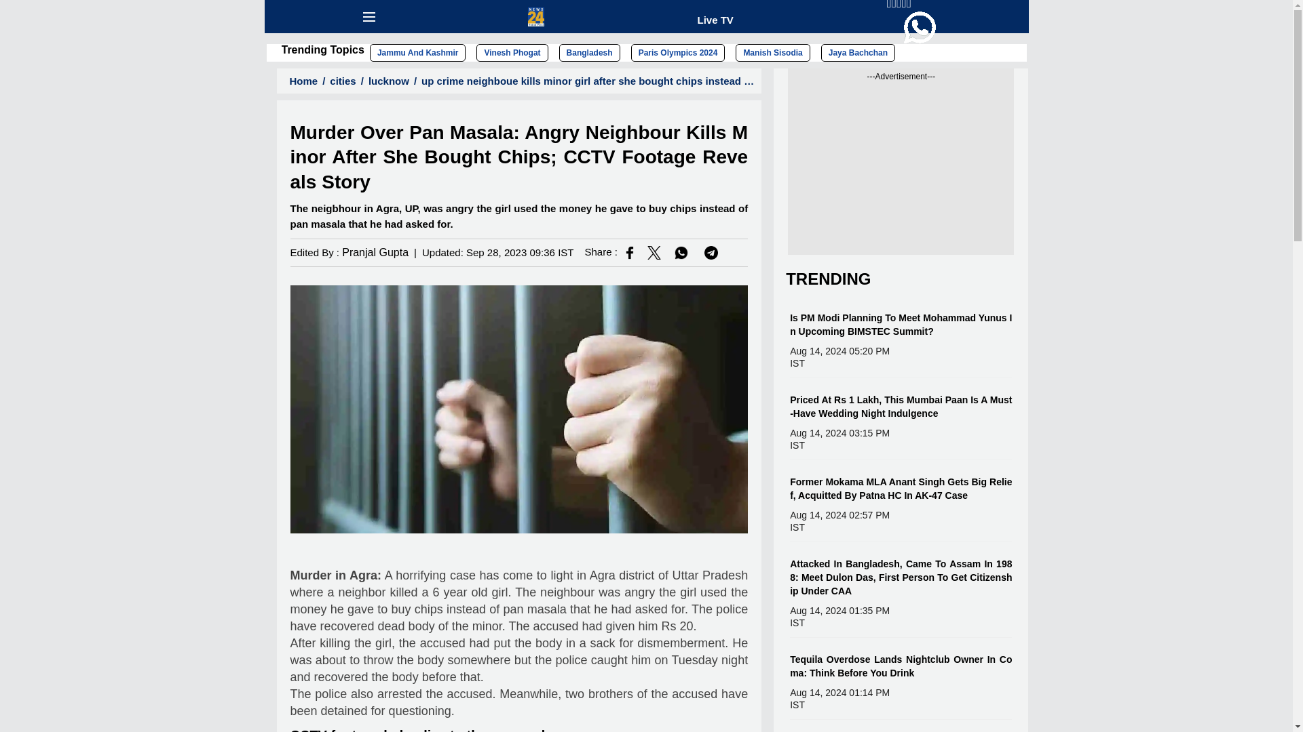 The height and width of the screenshot is (732, 1303). Describe the element at coordinates (858, 52) in the screenshot. I see `Jaya Bachchan` at that location.